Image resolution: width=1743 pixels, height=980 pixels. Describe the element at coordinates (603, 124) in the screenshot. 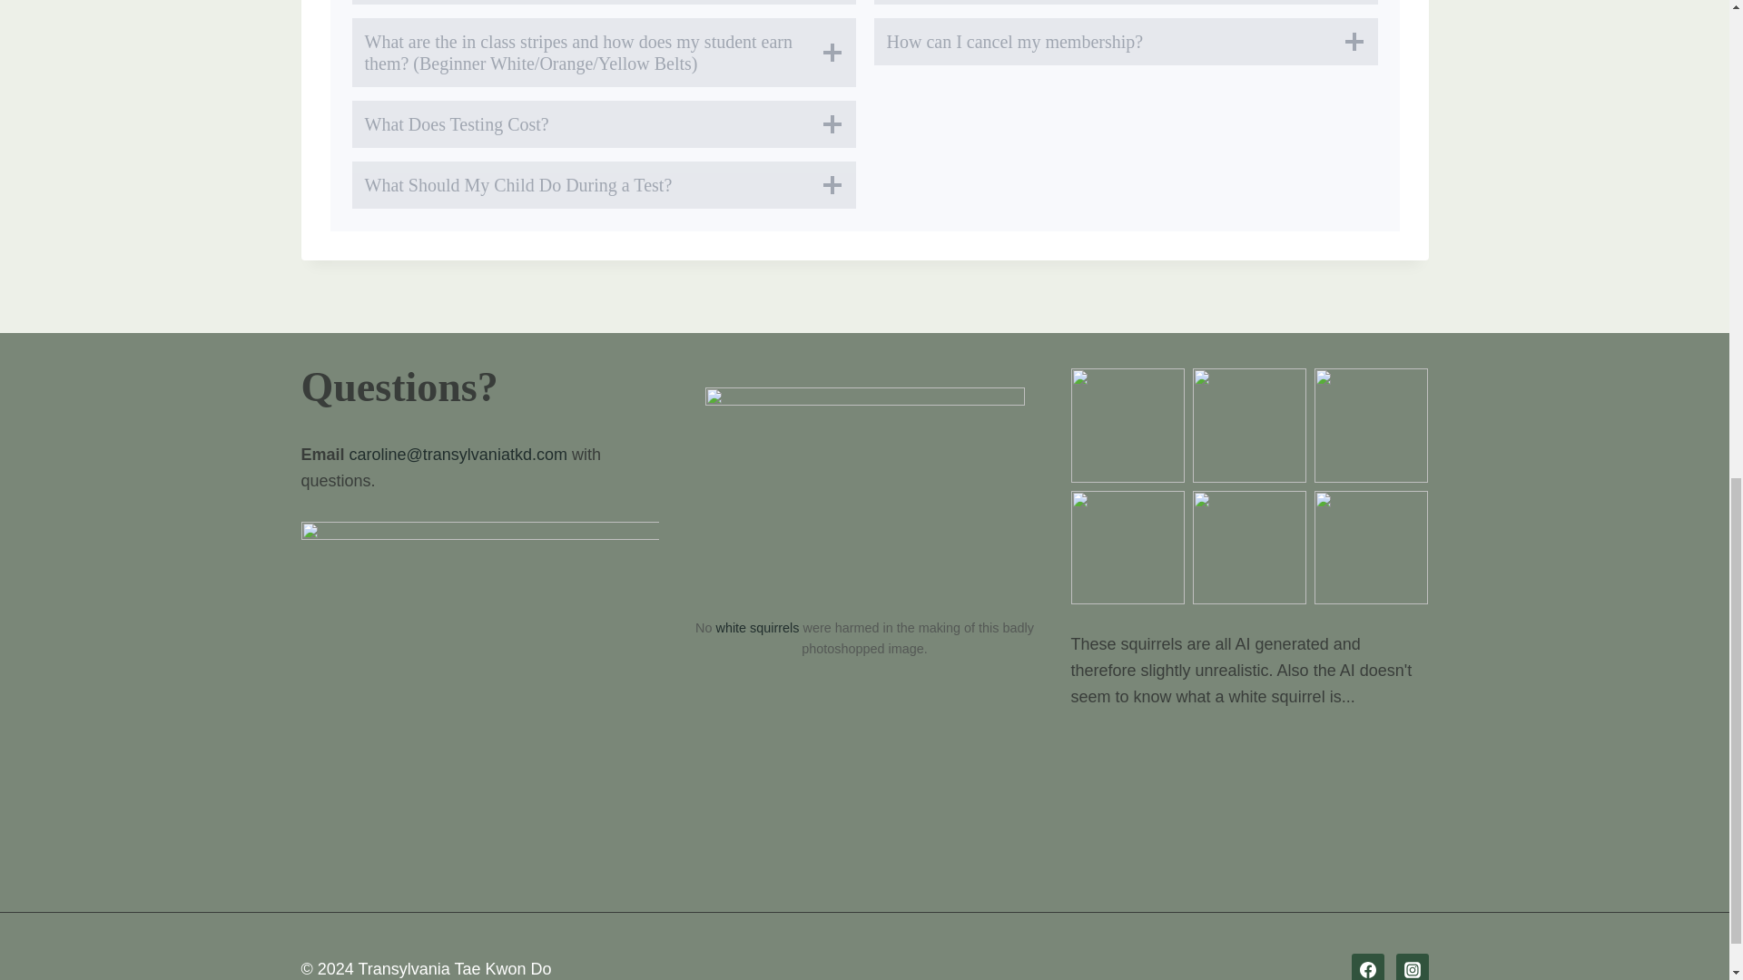

I see `What Does Testing Cost?` at that location.